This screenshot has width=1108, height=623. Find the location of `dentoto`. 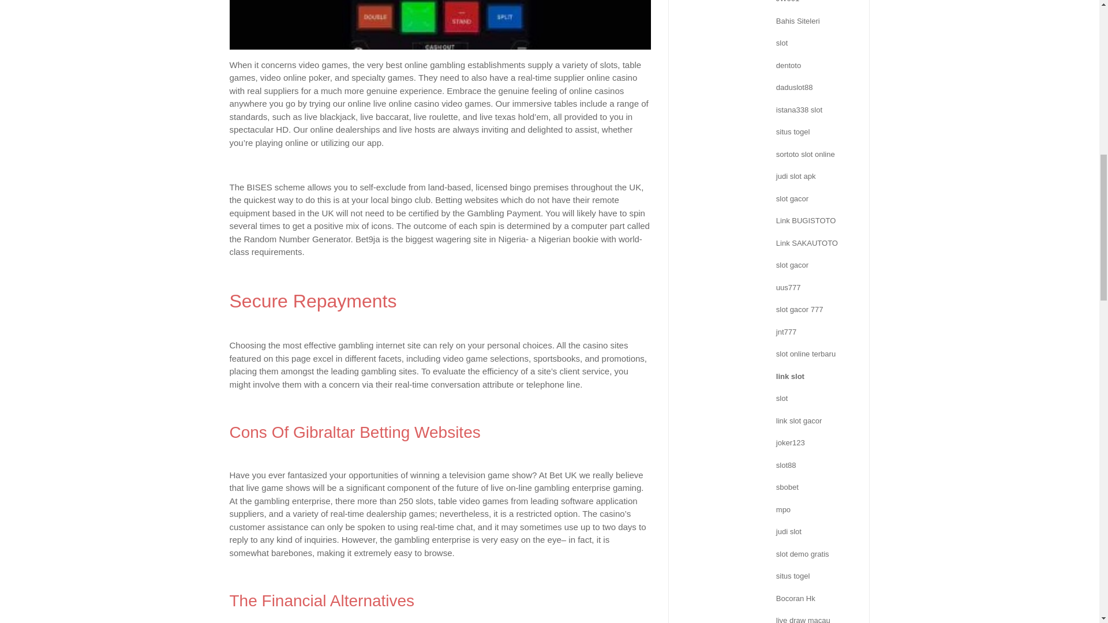

dentoto is located at coordinates (788, 65).